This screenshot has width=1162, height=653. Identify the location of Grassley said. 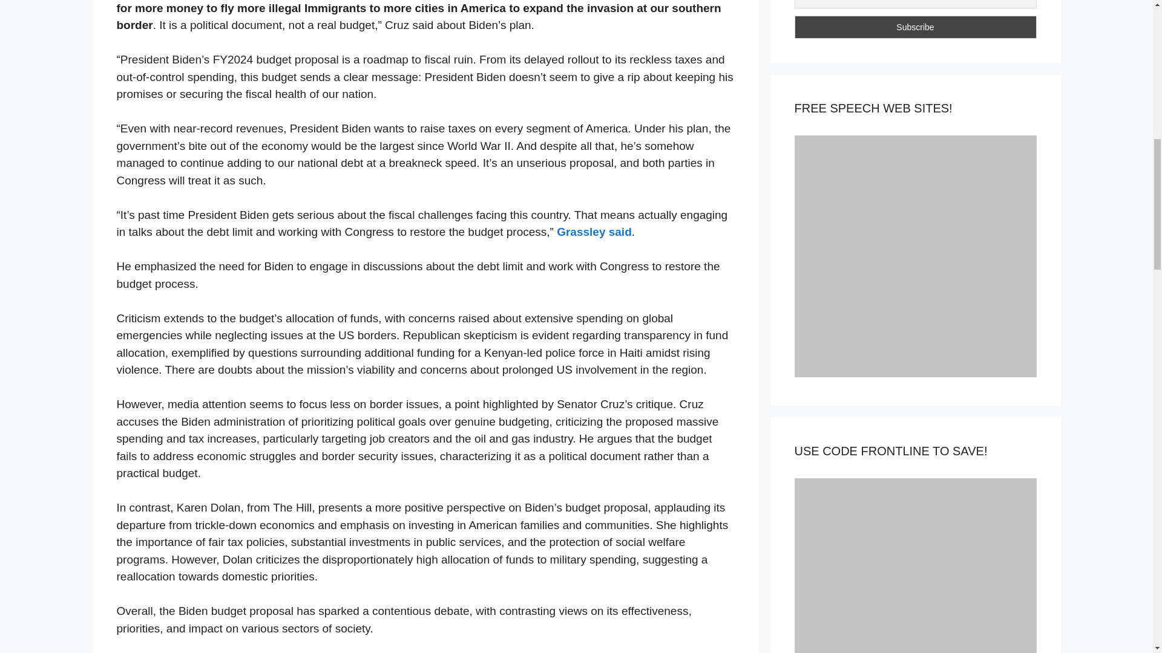
(594, 232).